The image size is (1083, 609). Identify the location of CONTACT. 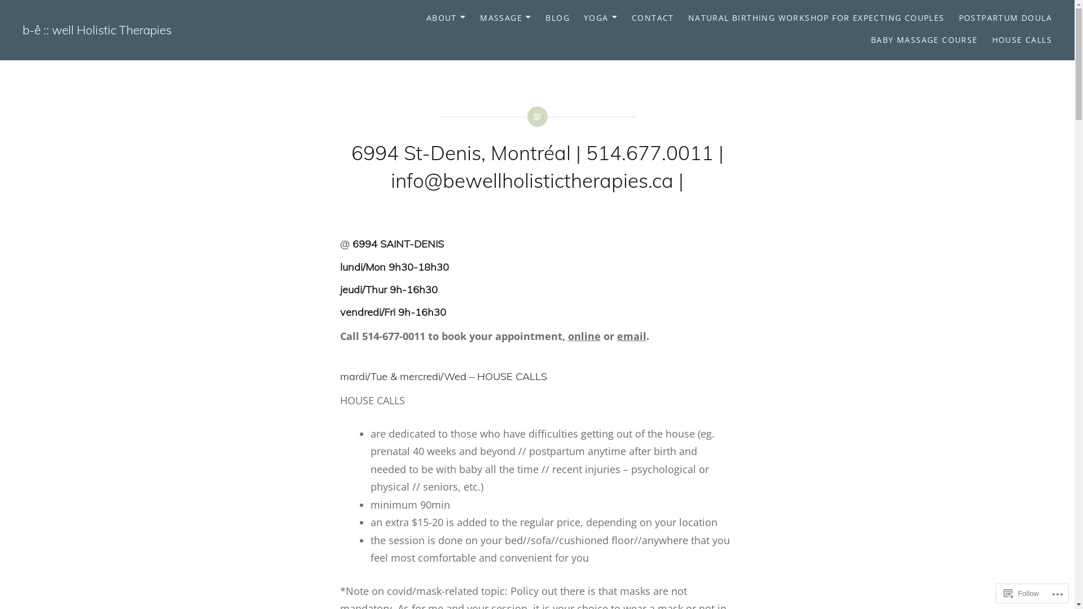
(653, 18).